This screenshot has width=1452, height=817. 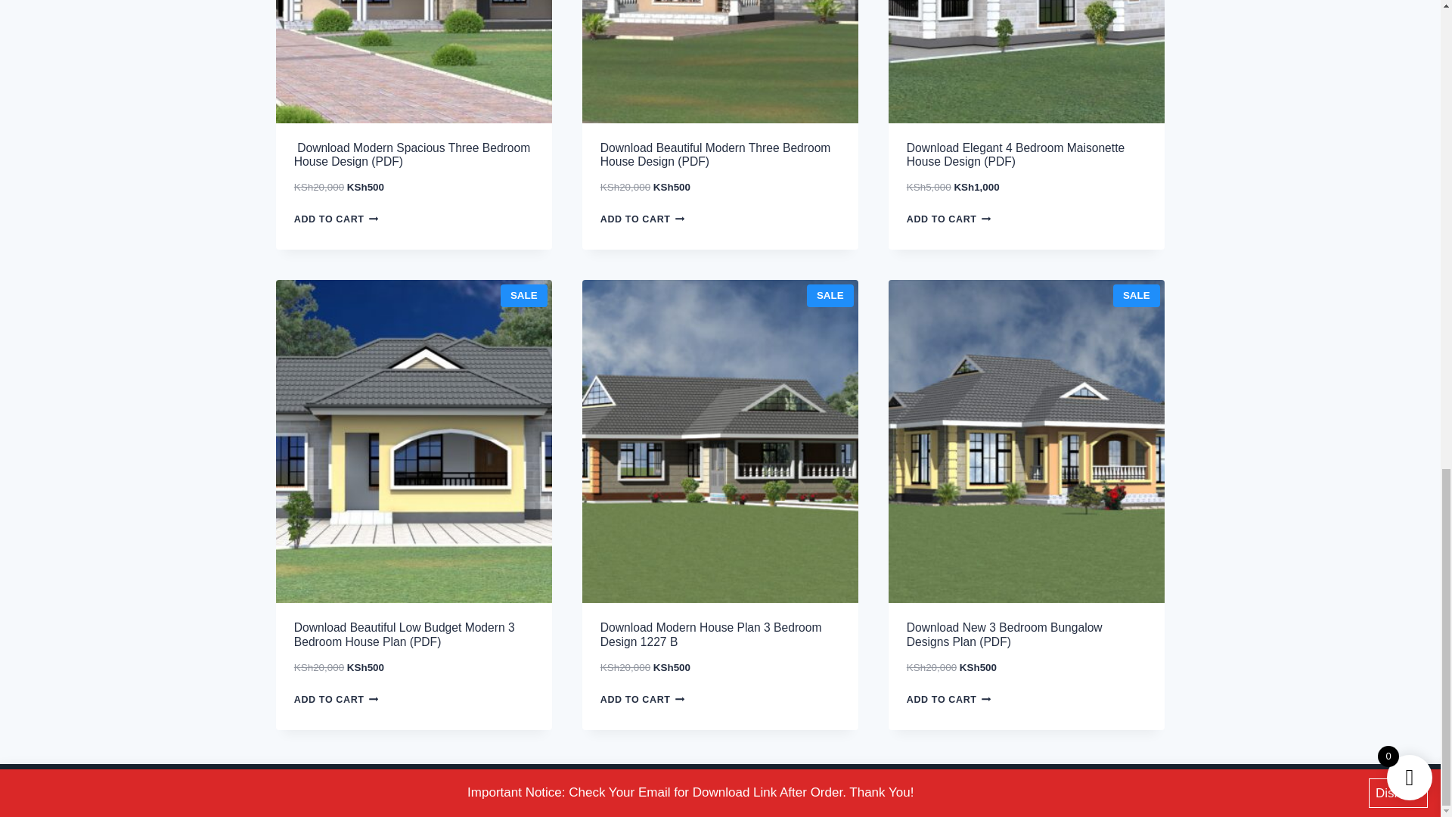 I want to click on Elegant 4 Bedroom Maisonette House Design, so click(x=1026, y=62).